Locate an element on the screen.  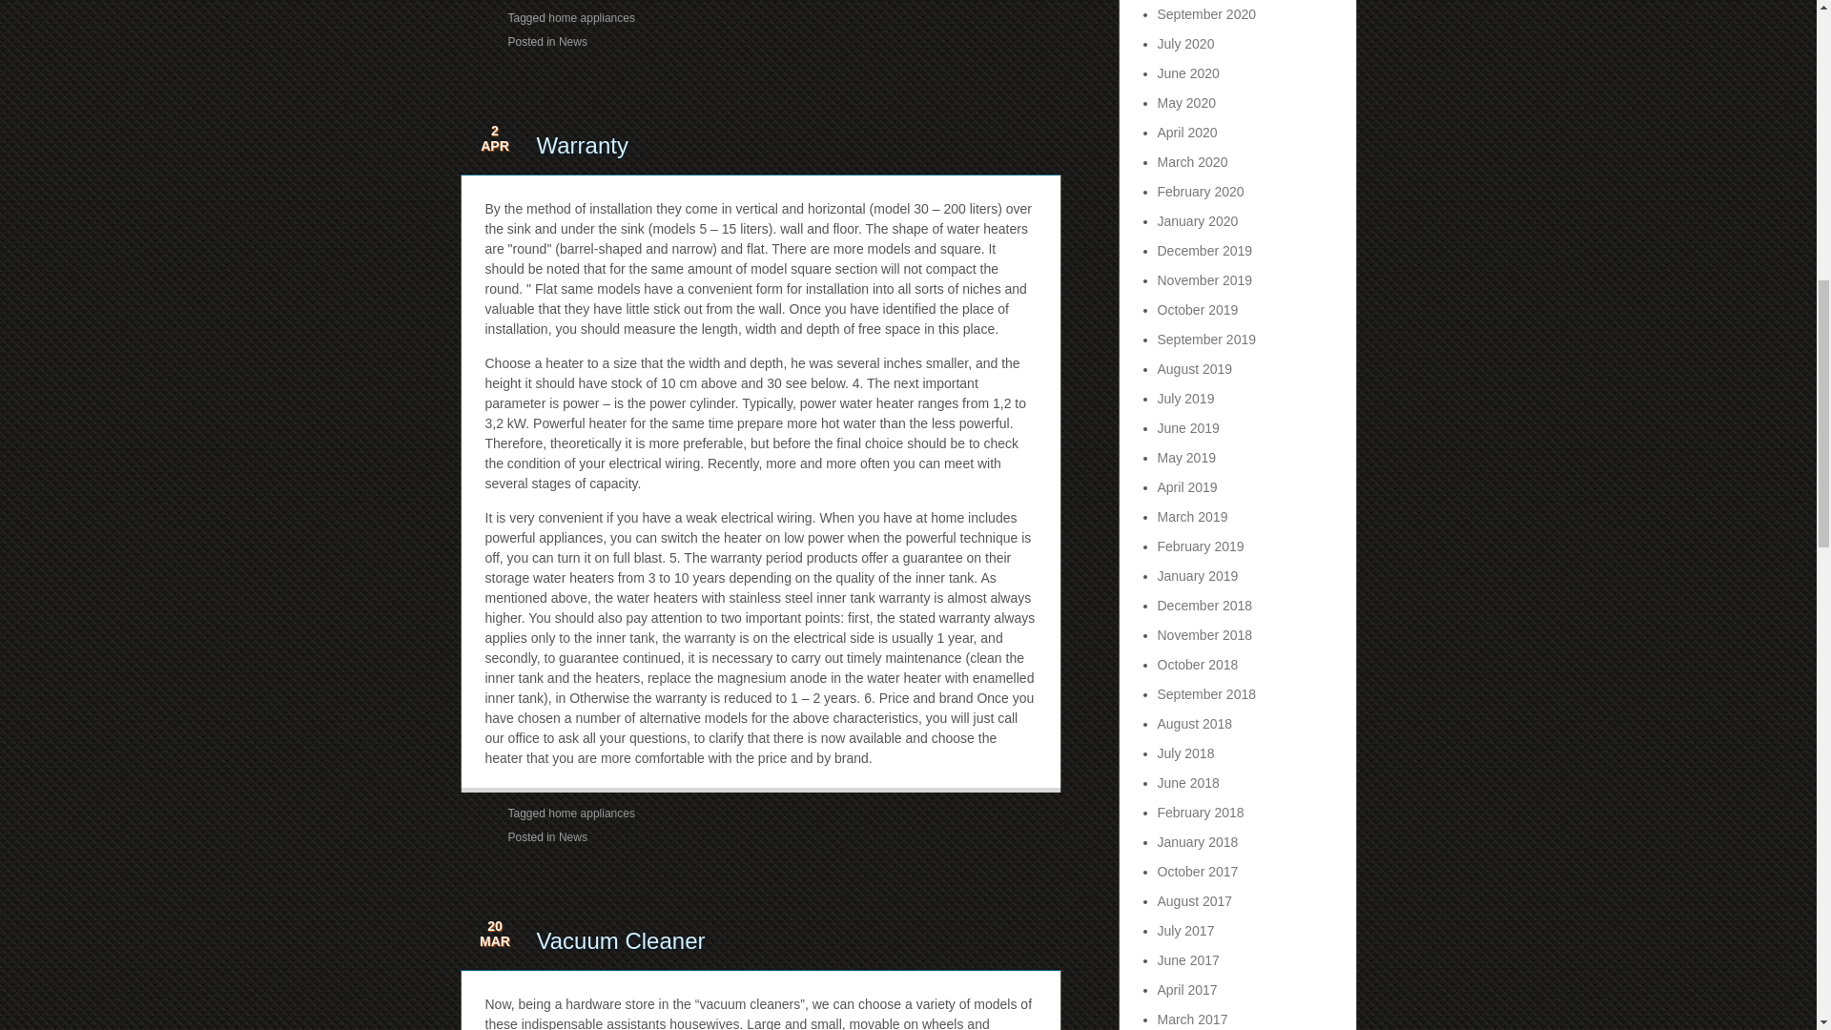
Permalink to Warranty is located at coordinates (582, 145).